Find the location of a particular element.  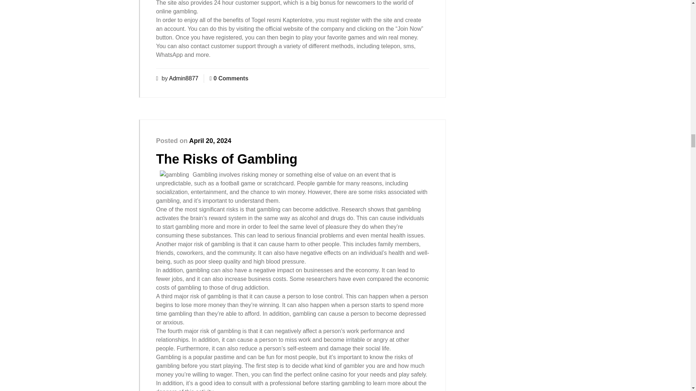

The Risks of Gambling is located at coordinates (226, 159).